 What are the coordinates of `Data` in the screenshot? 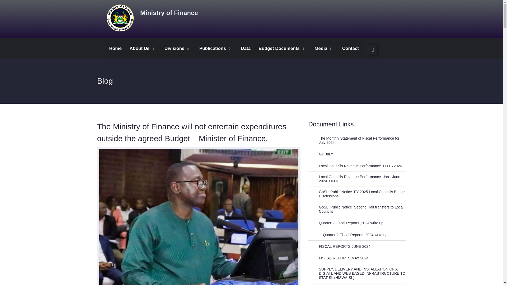 It's located at (246, 49).